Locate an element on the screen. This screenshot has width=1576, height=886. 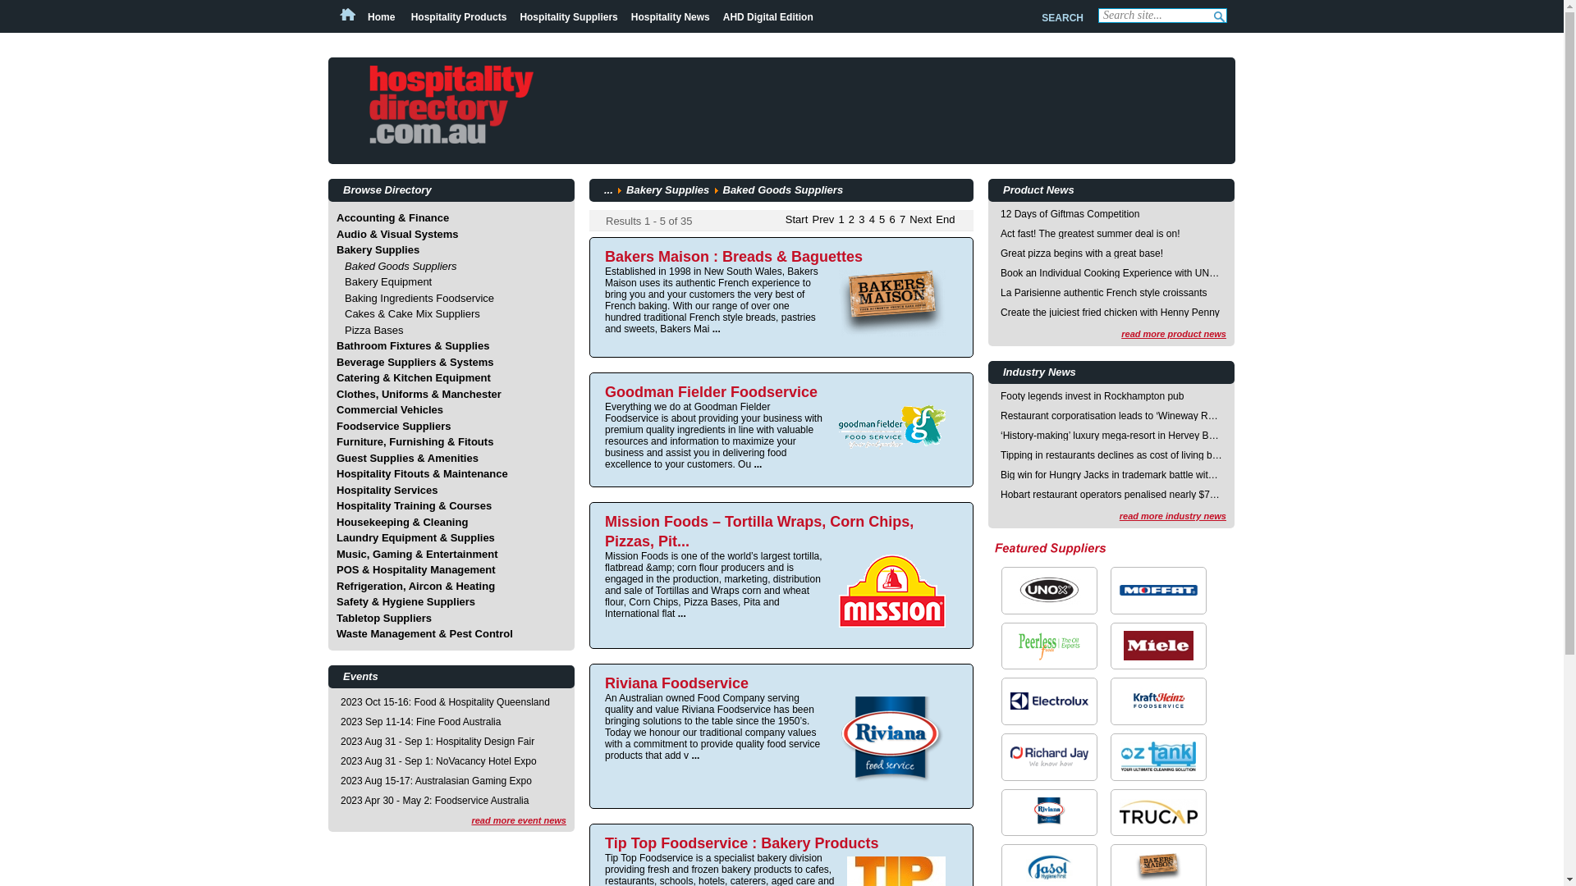
Bakery Supplies is located at coordinates (668, 190).